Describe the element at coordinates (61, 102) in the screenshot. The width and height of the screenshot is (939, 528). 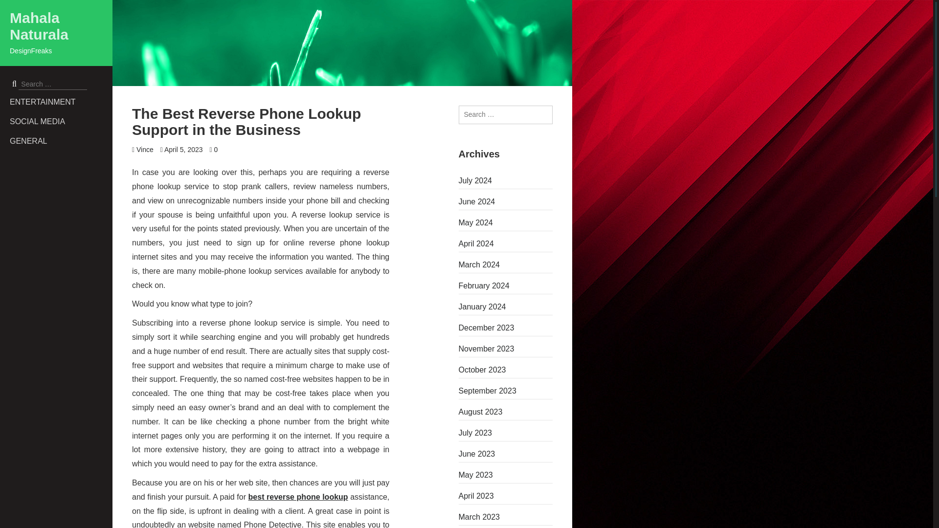
I see `ENTERTAINMENT` at that location.